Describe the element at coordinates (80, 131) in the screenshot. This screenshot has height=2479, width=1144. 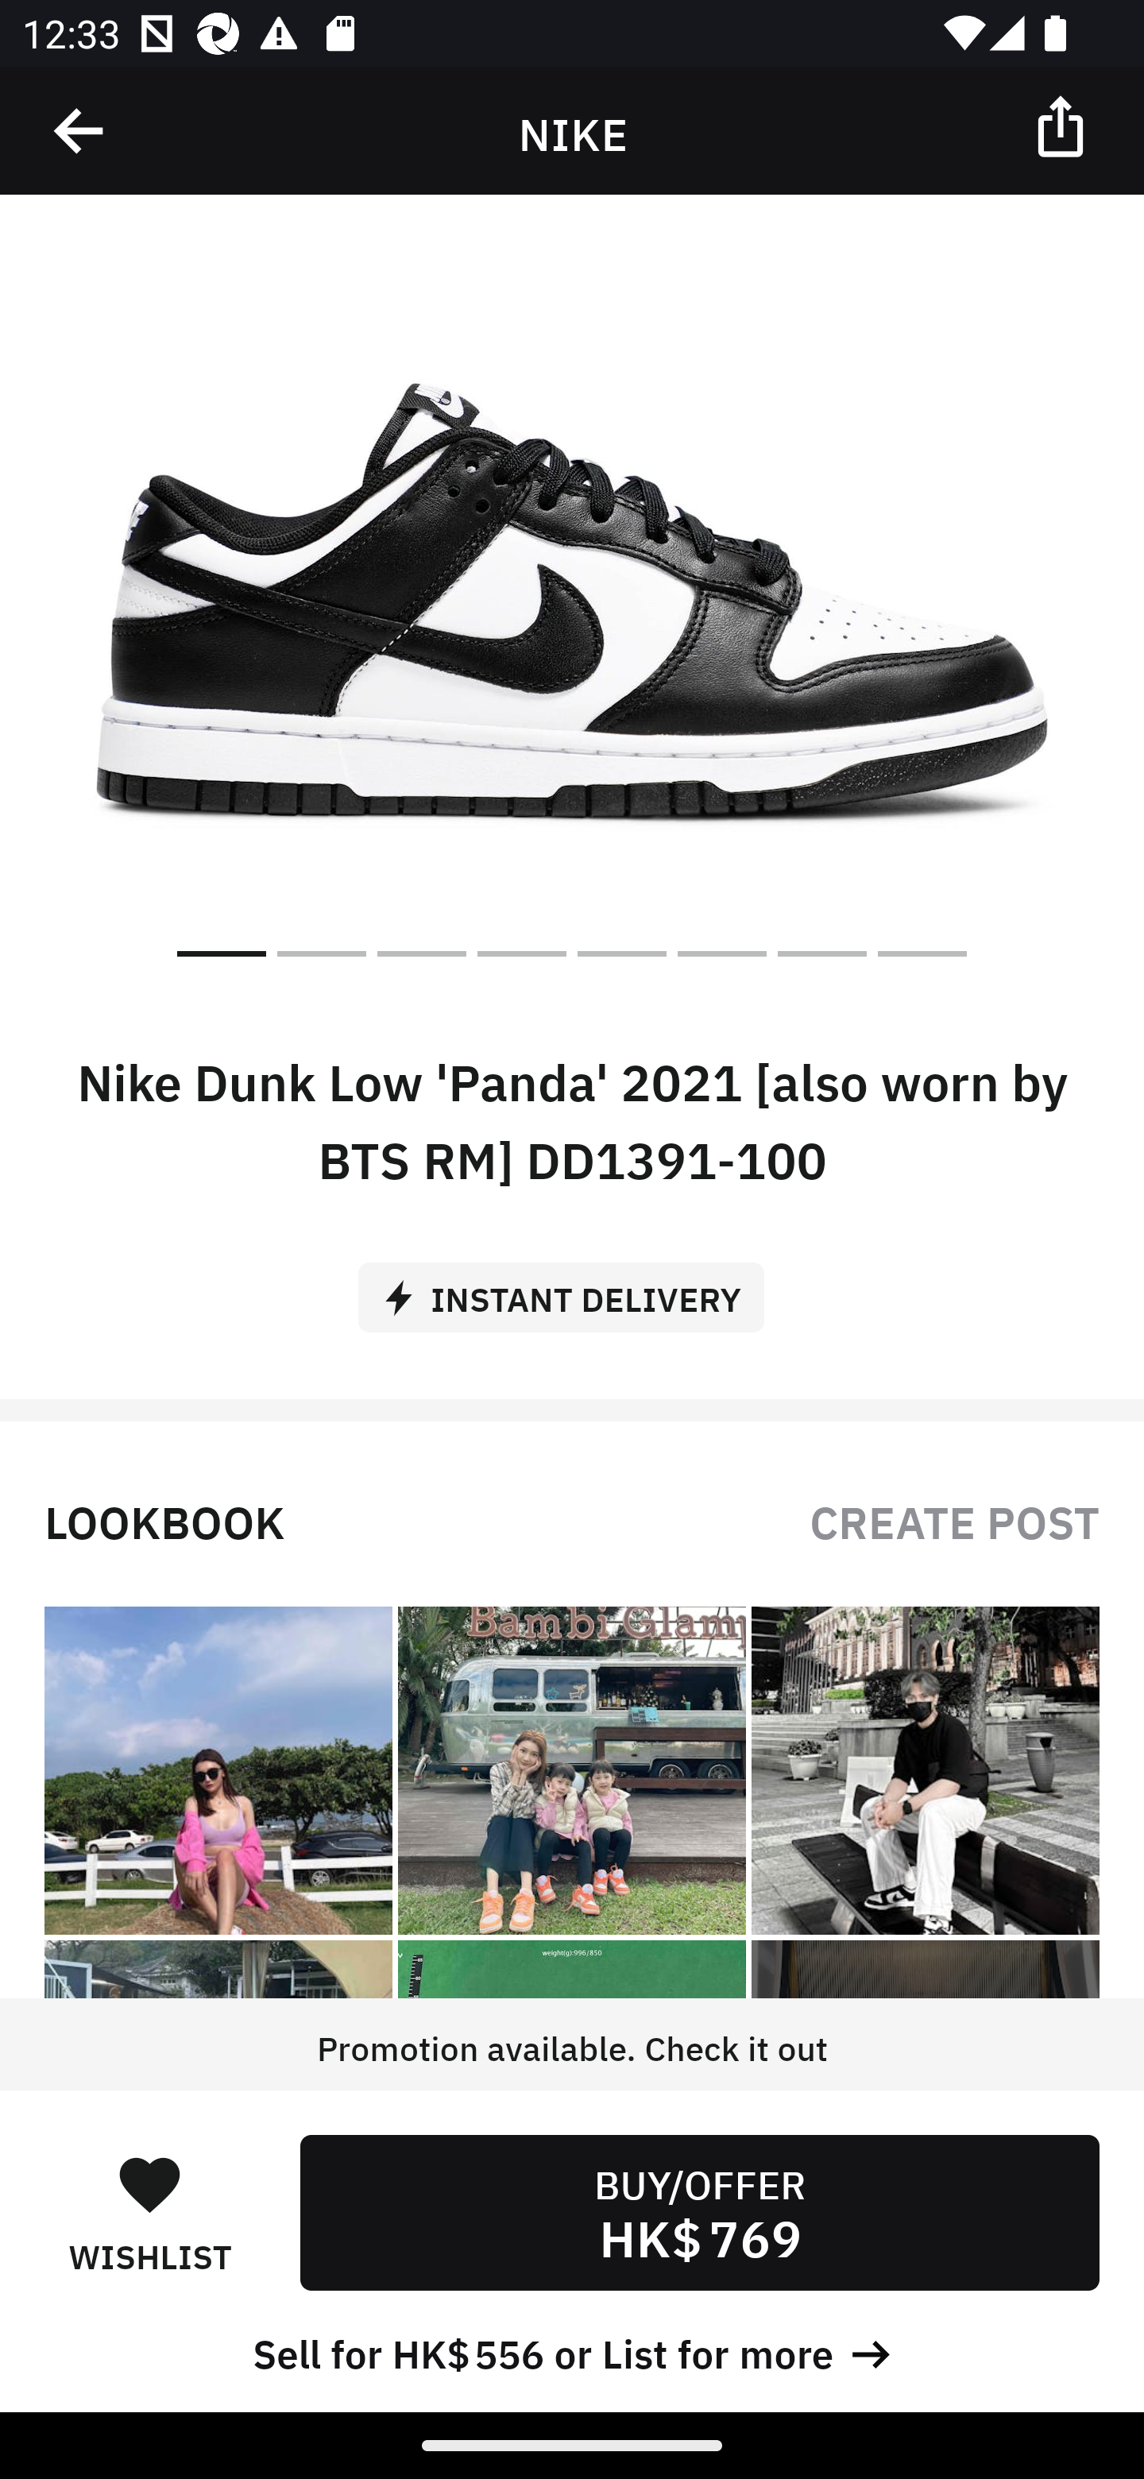
I see `` at that location.